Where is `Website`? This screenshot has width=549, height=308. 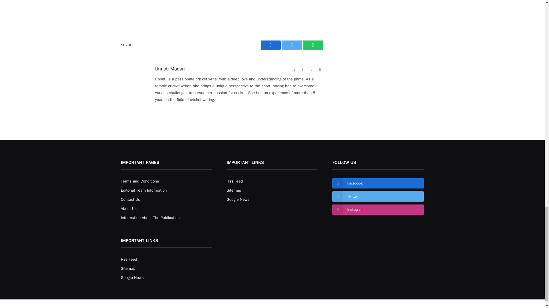 Website is located at coordinates (295, 70).